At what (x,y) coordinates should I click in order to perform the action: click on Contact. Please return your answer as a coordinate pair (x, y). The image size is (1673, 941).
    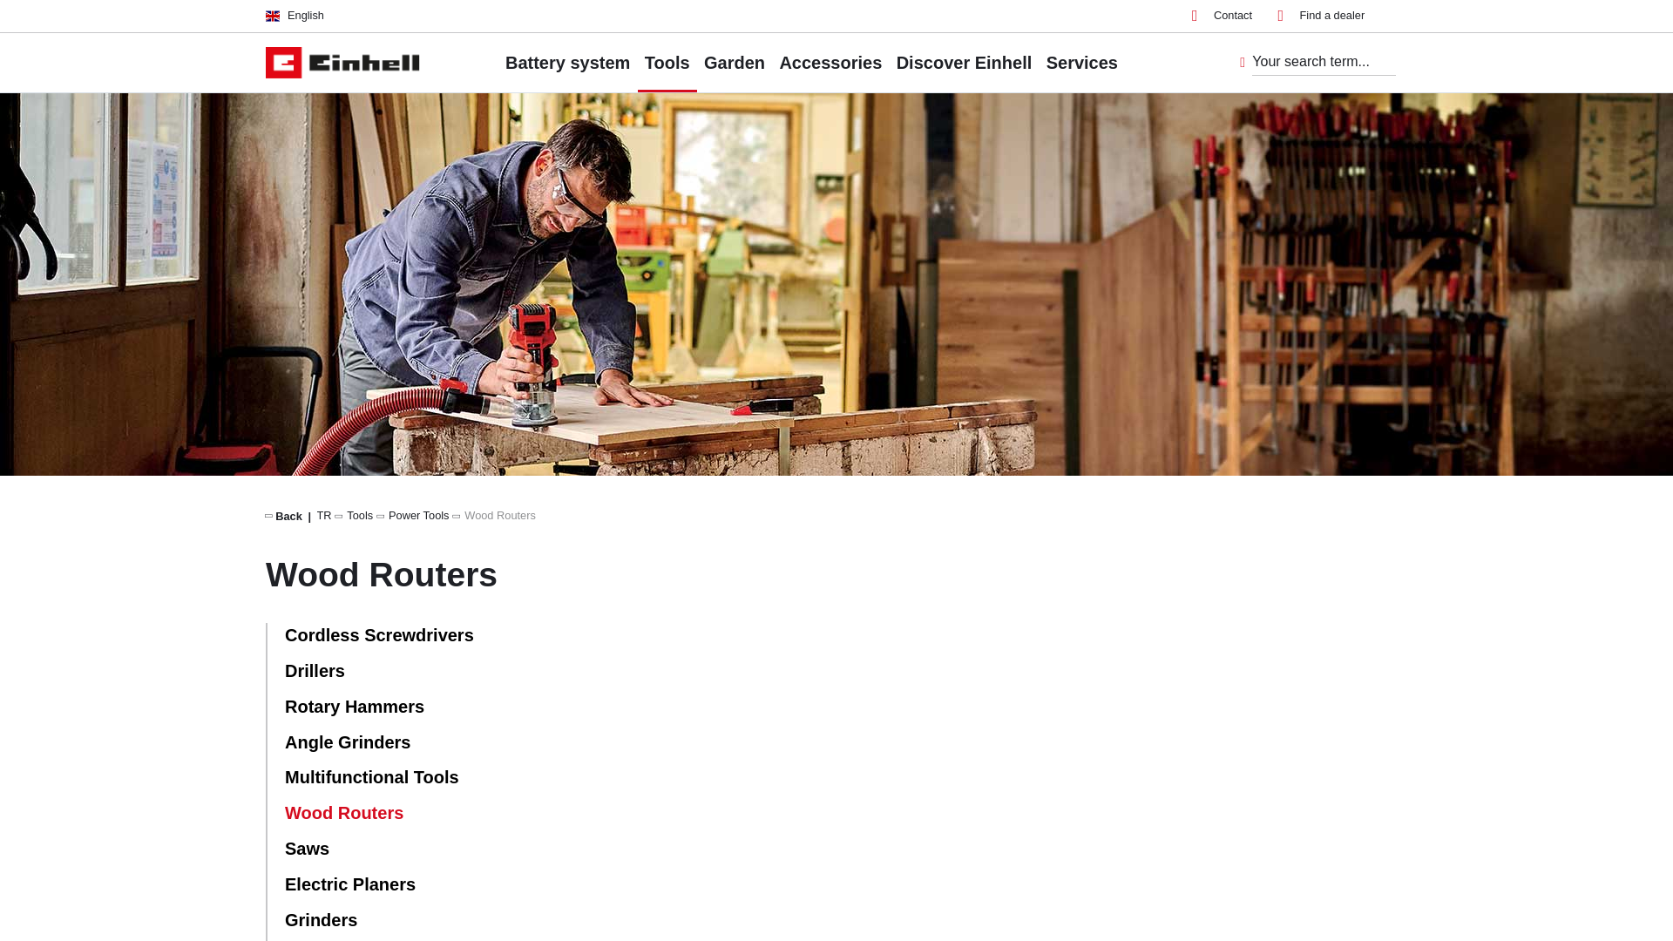
    Looking at the image, I should click on (1222, 16).